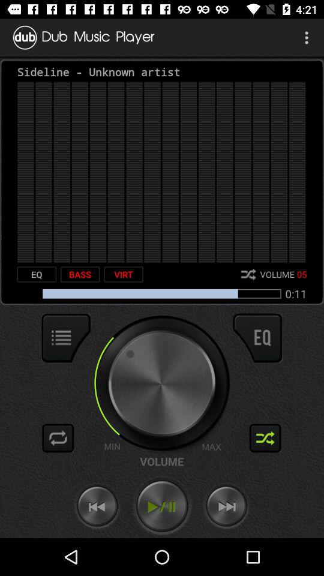  Describe the element at coordinates (97, 506) in the screenshot. I see `this button song backward` at that location.